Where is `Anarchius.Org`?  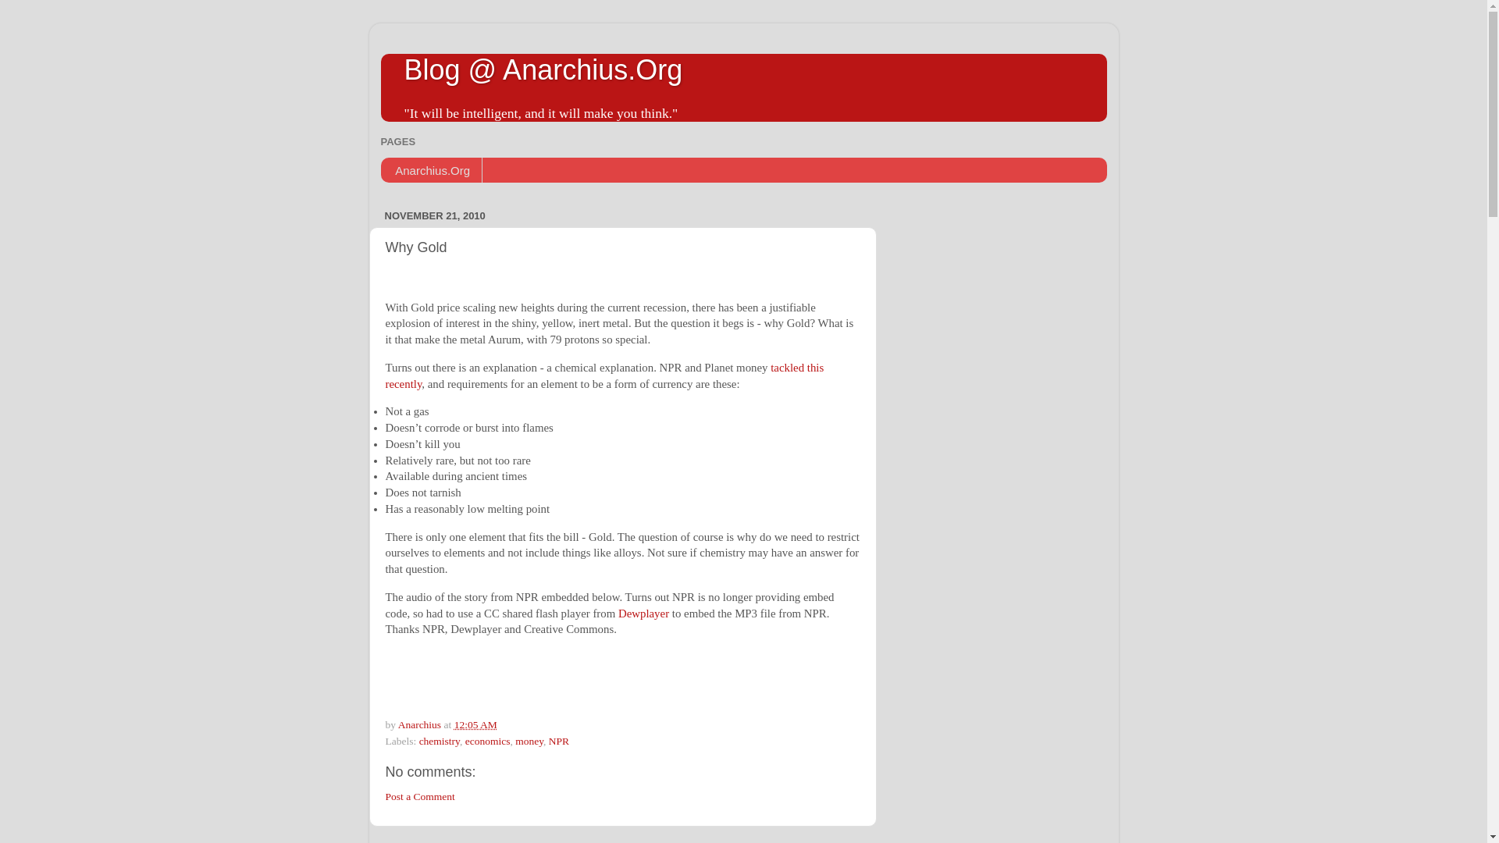
Anarchius.Org is located at coordinates (431, 170).